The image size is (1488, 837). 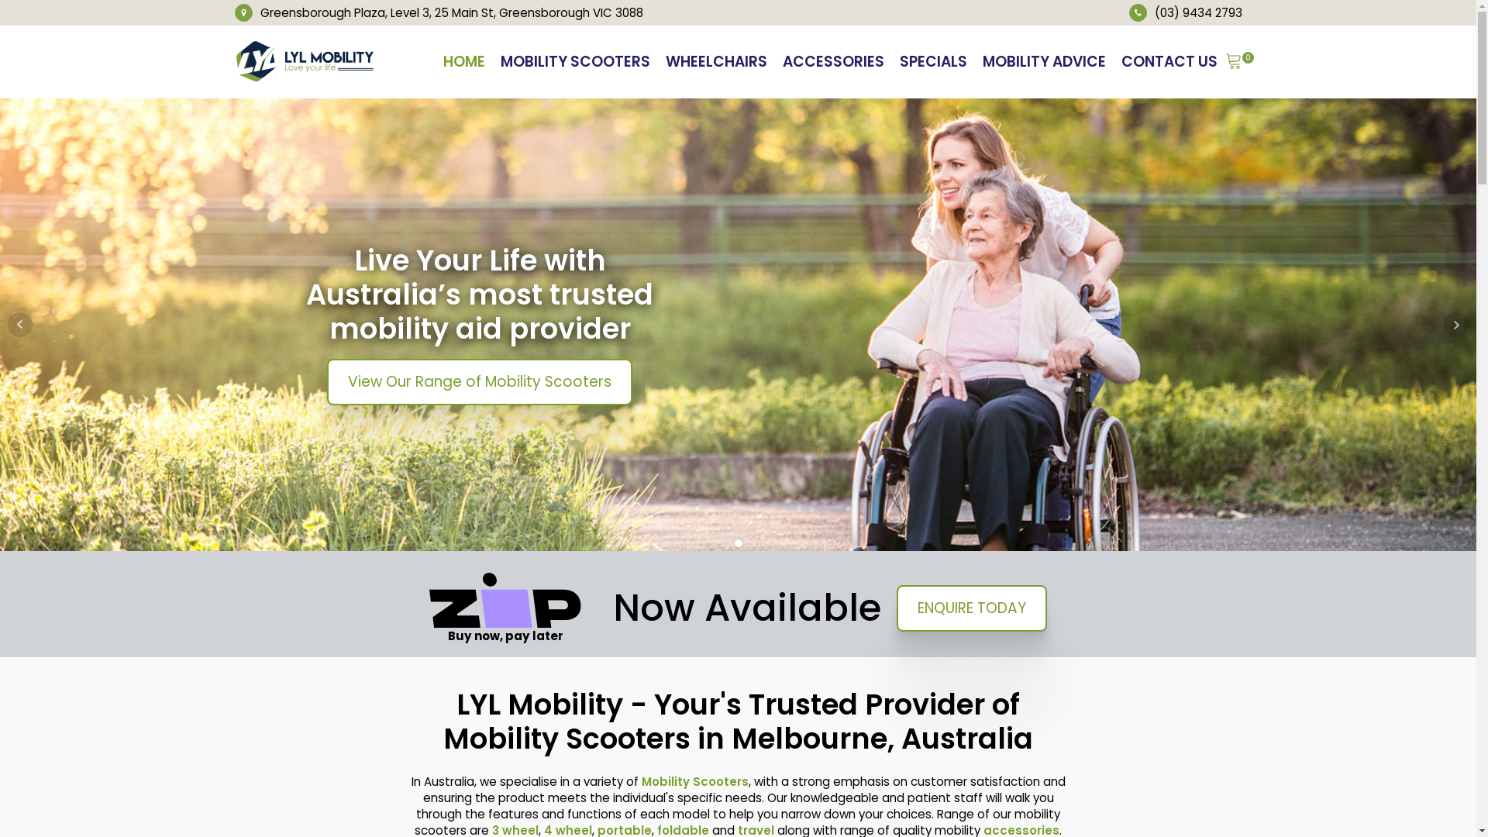 I want to click on (03) 9434 2793, so click(x=1198, y=12).